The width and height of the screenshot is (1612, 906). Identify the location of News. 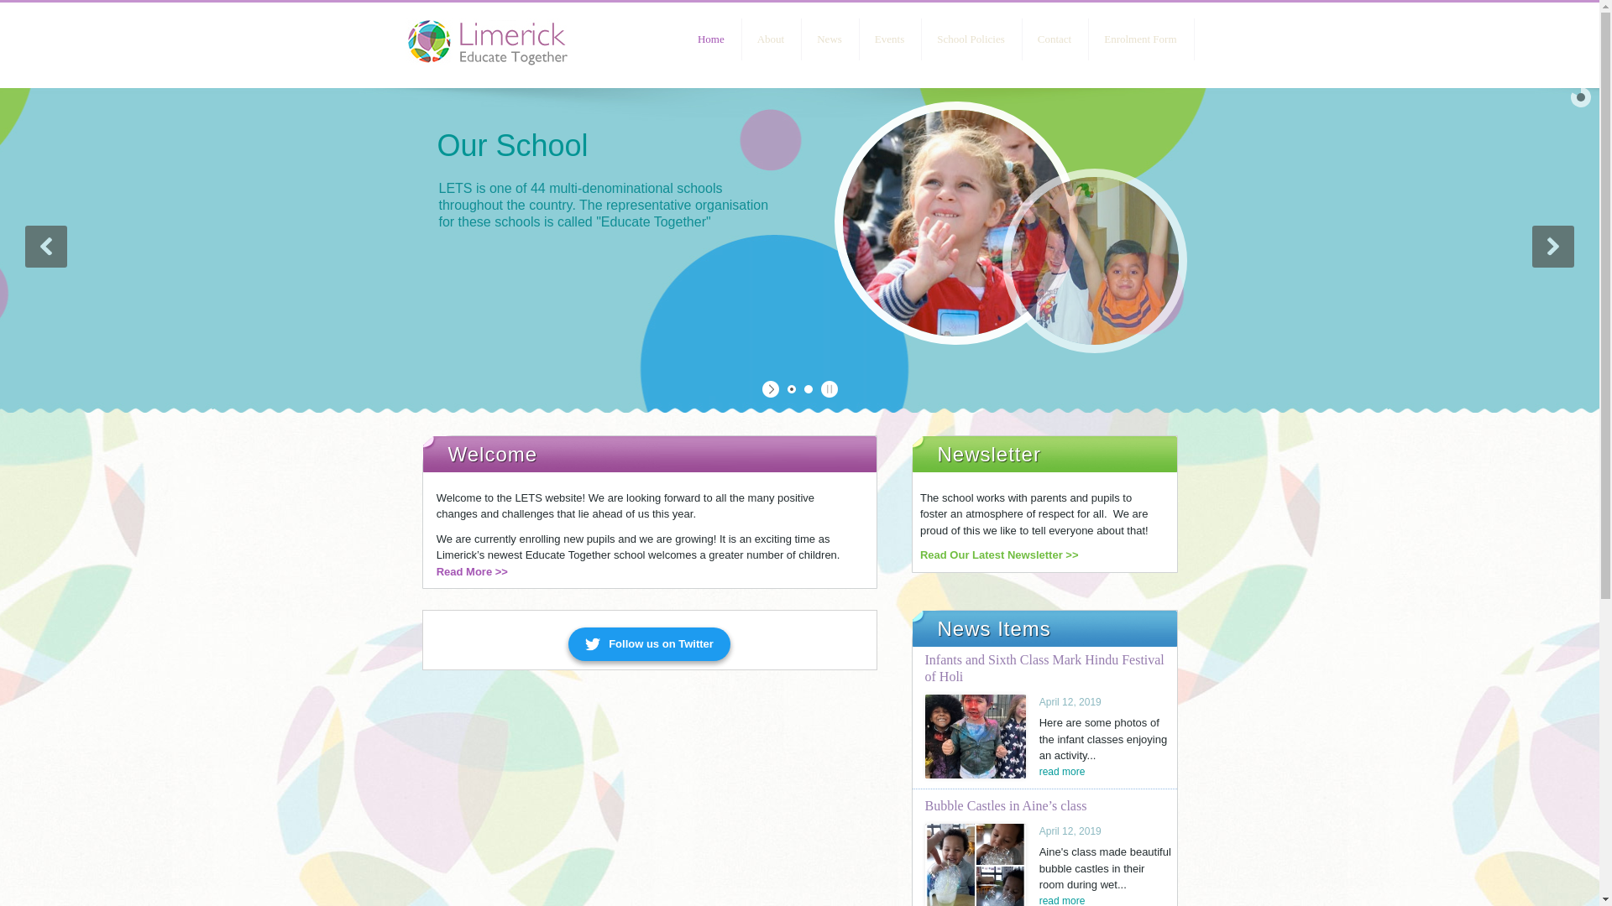
(830, 39).